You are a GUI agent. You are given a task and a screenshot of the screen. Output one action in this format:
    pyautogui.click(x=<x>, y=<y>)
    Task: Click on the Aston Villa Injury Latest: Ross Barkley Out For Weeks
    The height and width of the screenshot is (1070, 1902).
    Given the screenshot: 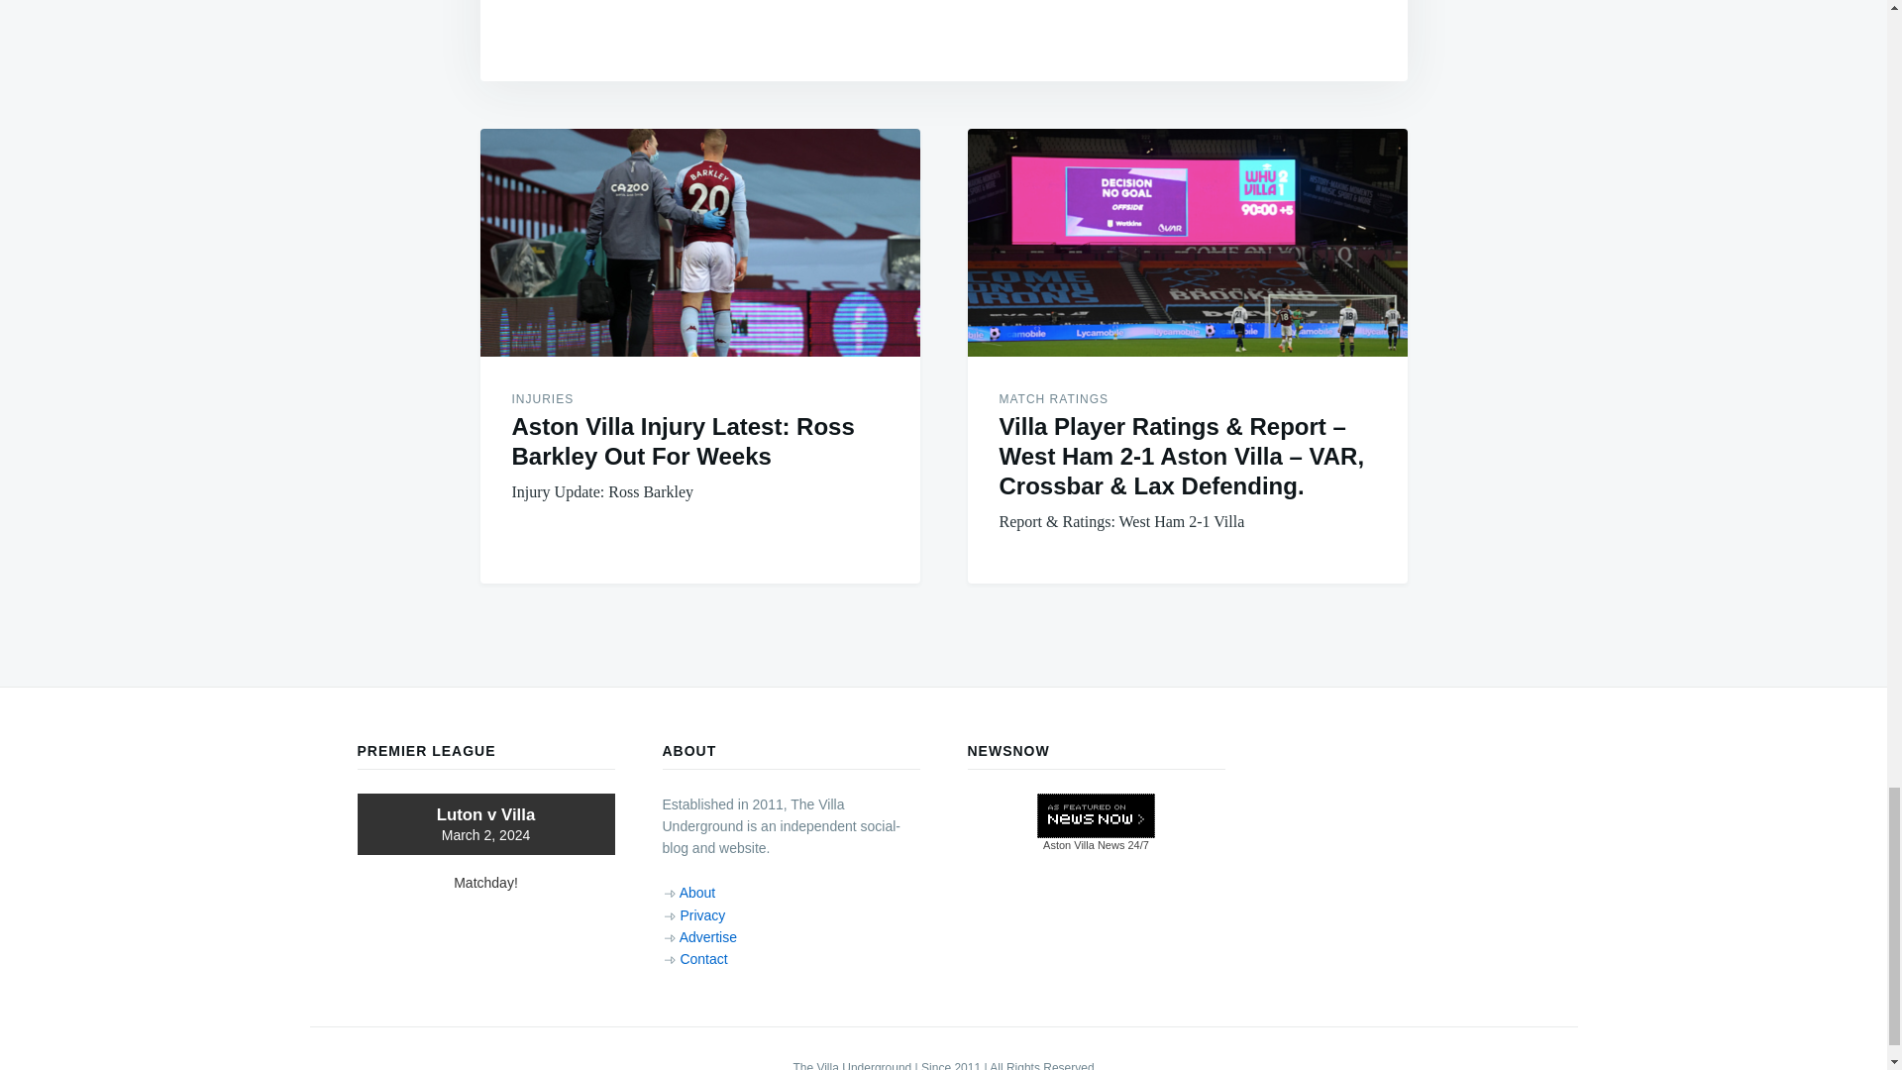 What is the action you would take?
    pyautogui.click(x=698, y=242)
    